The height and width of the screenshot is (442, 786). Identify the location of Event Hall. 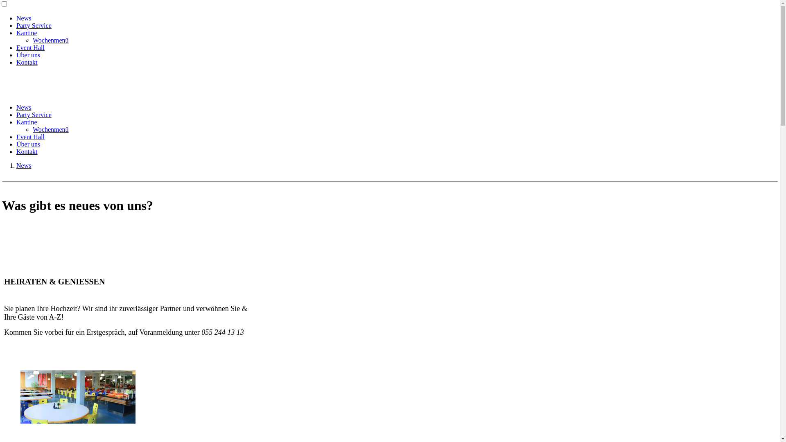
(30, 137).